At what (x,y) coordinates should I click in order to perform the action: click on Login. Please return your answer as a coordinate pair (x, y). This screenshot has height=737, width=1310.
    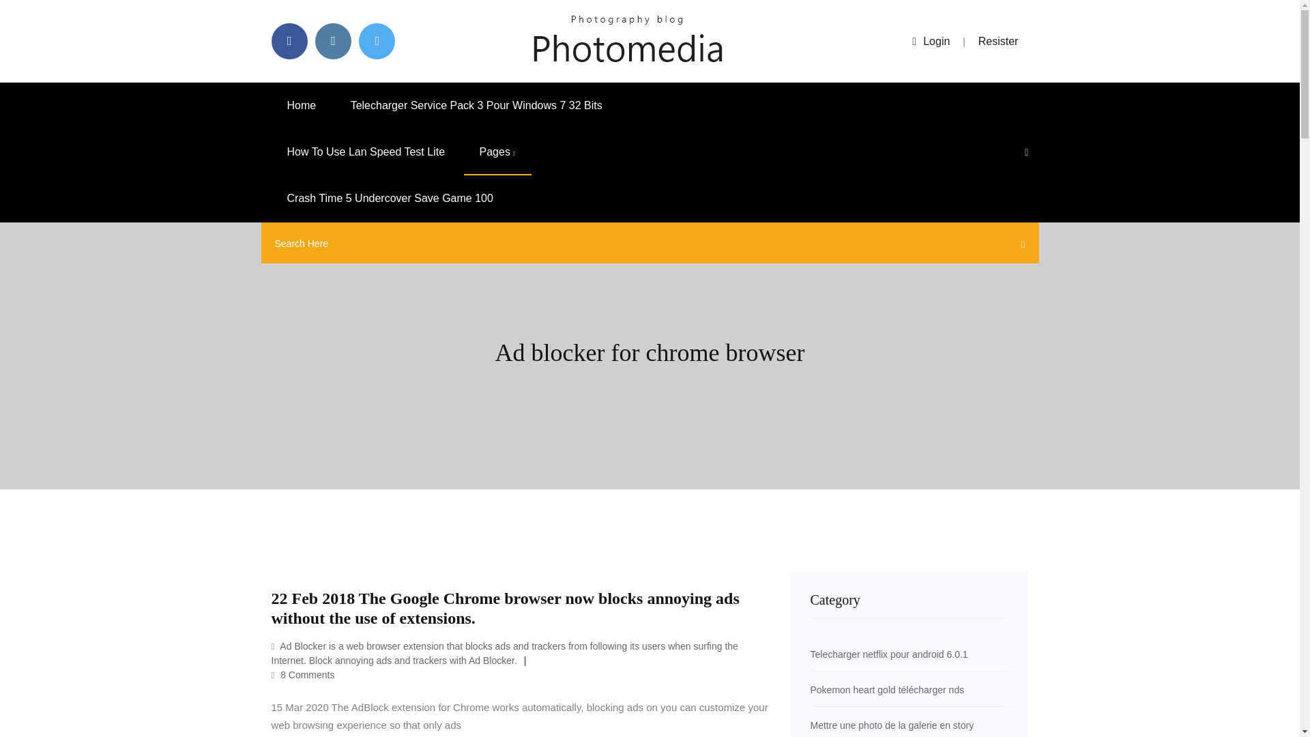
    Looking at the image, I should click on (931, 41).